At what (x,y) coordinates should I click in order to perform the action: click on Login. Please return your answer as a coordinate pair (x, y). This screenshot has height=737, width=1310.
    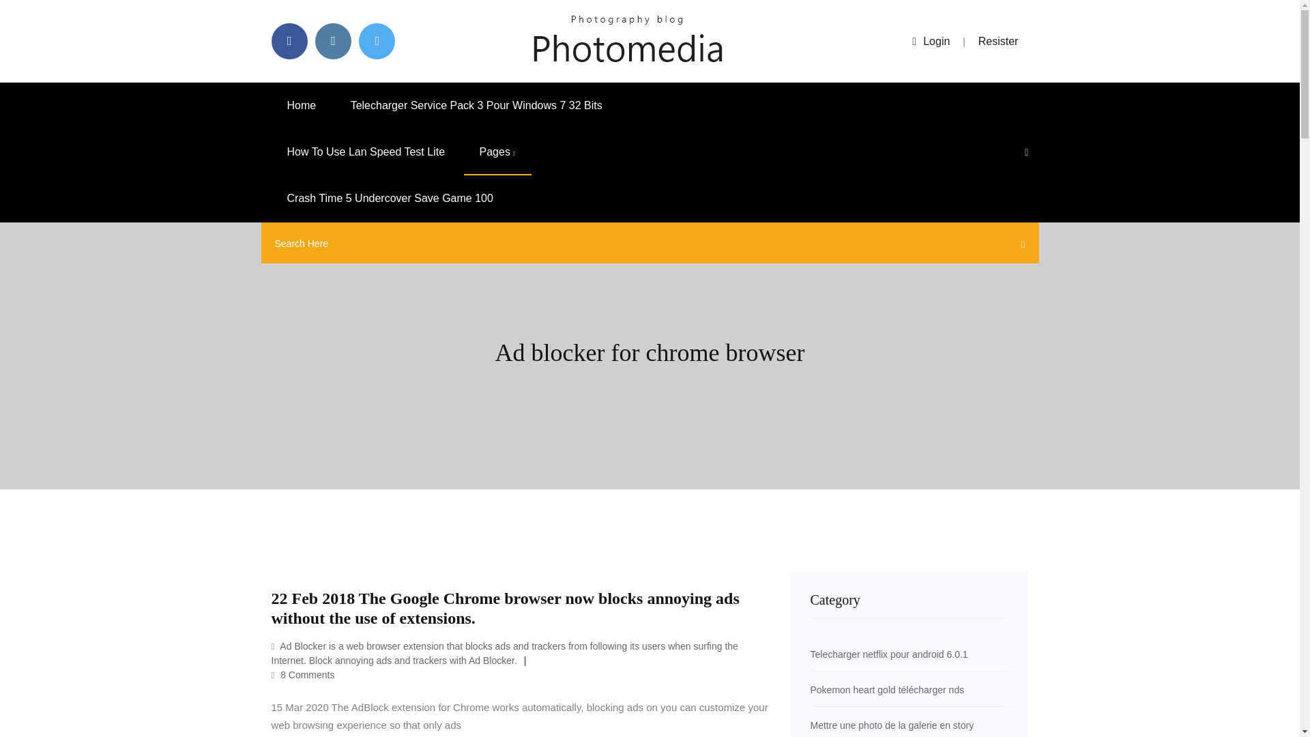
    Looking at the image, I should click on (931, 41).